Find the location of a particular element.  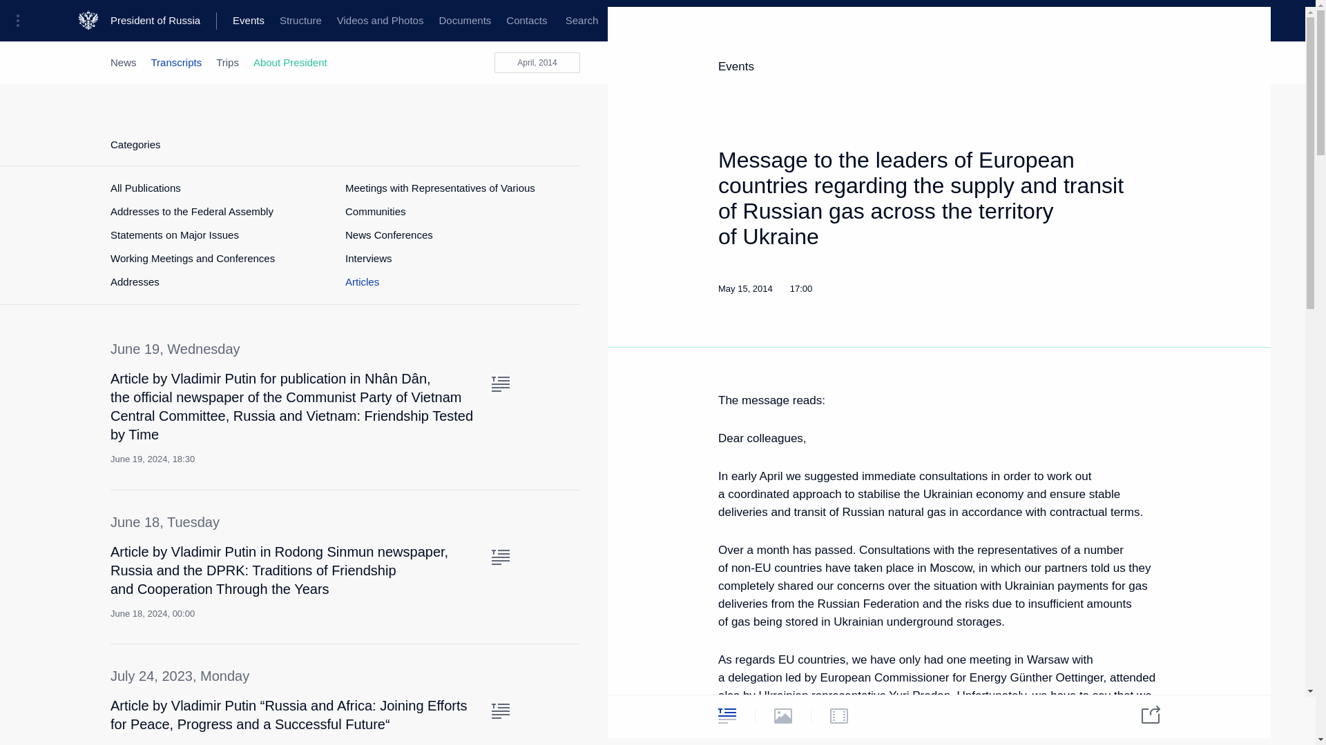

Interviews is located at coordinates (369, 258).